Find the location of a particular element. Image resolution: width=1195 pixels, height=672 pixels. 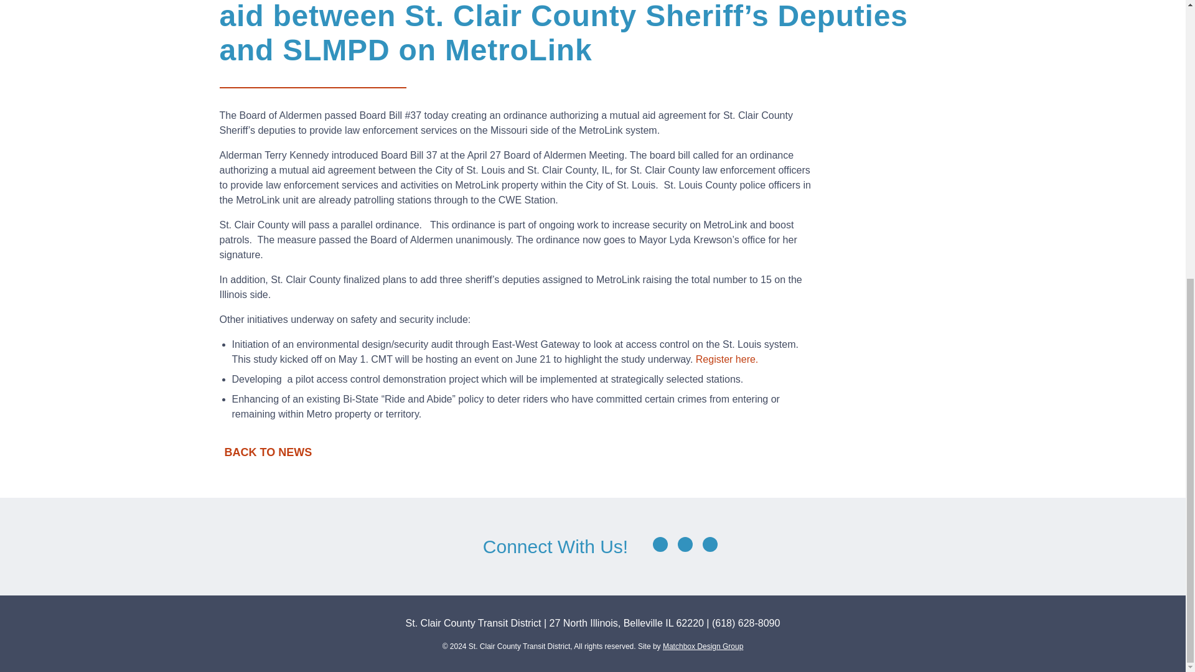

twitter is located at coordinates (685, 544).